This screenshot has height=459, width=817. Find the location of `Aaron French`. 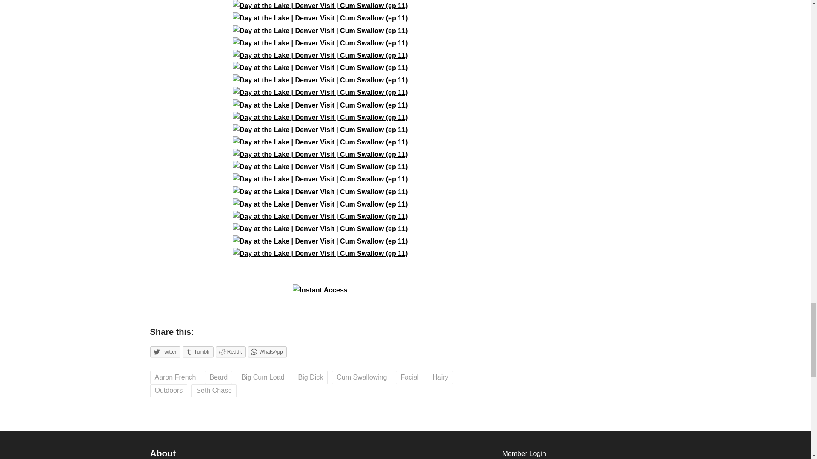

Aaron French is located at coordinates (174, 377).